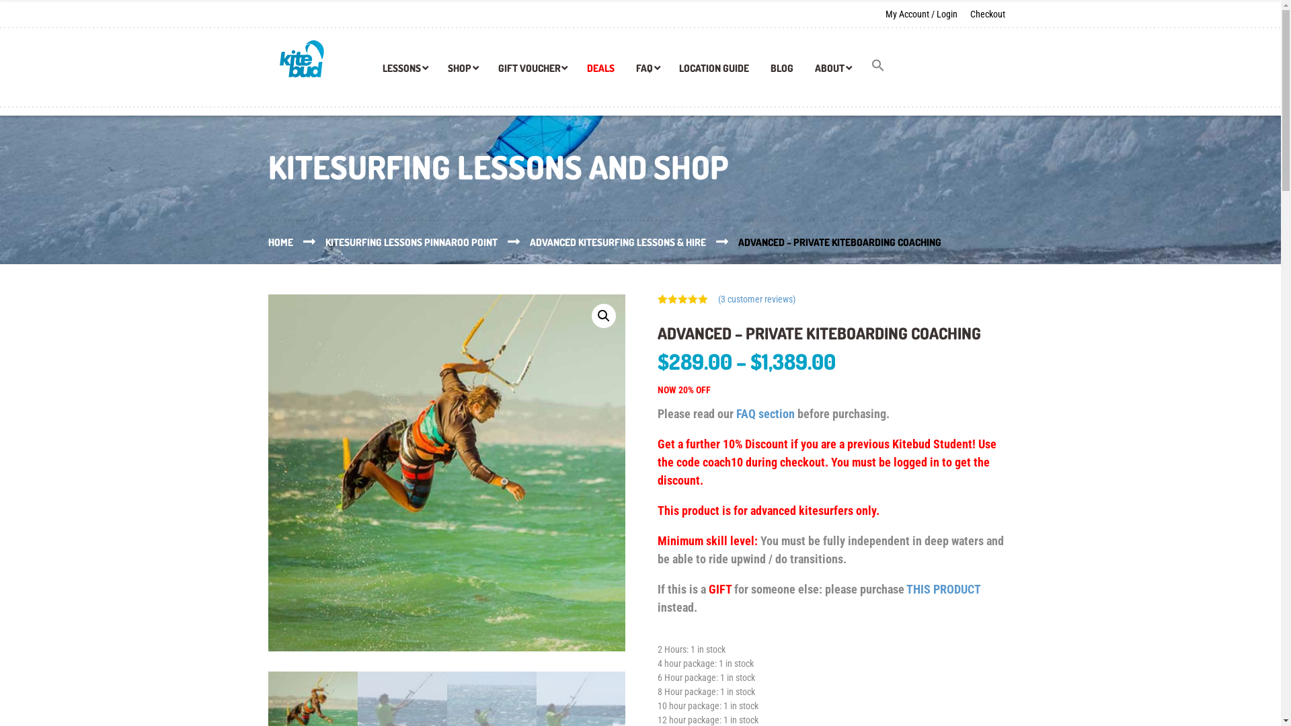  I want to click on DEALS, so click(601, 73).